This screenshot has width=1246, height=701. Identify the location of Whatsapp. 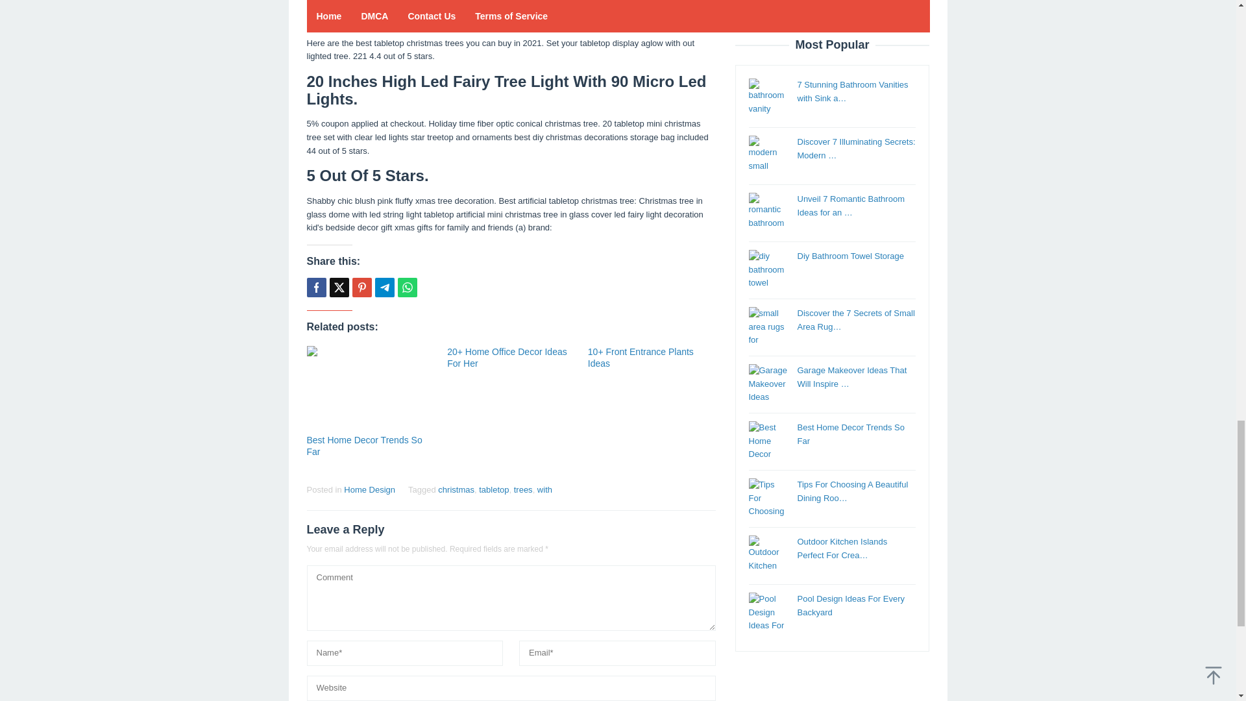
(406, 287).